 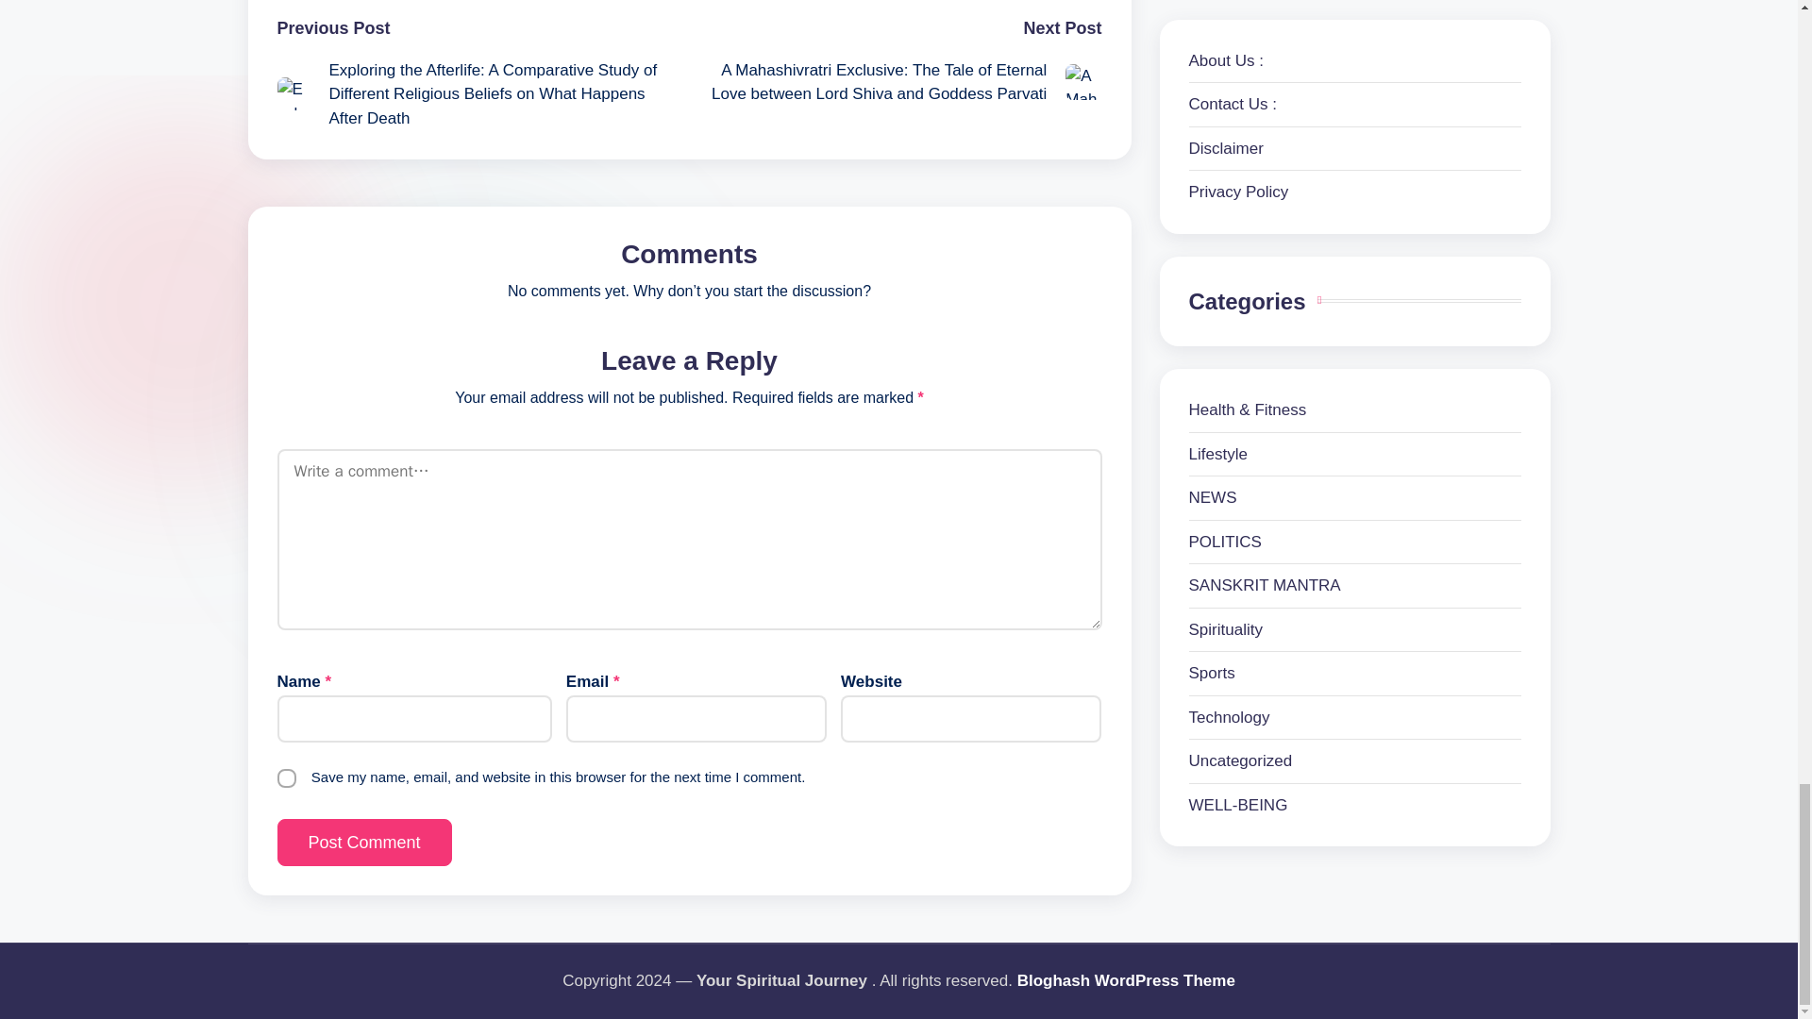 What do you see at coordinates (364, 843) in the screenshot?
I see `Post Comment` at bounding box center [364, 843].